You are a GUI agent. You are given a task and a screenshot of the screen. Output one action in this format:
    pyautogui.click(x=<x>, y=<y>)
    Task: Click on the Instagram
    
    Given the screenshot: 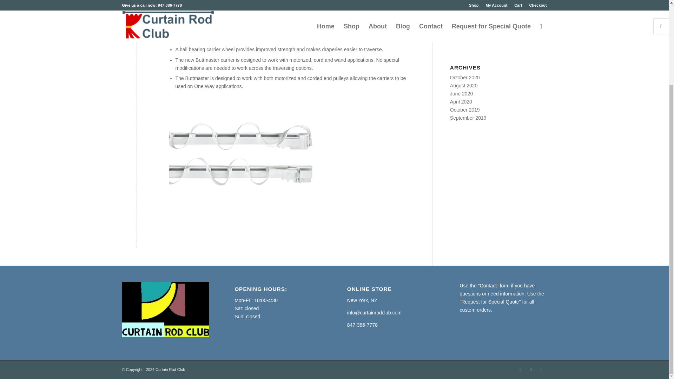 What is the action you would take?
    pyautogui.click(x=531, y=369)
    